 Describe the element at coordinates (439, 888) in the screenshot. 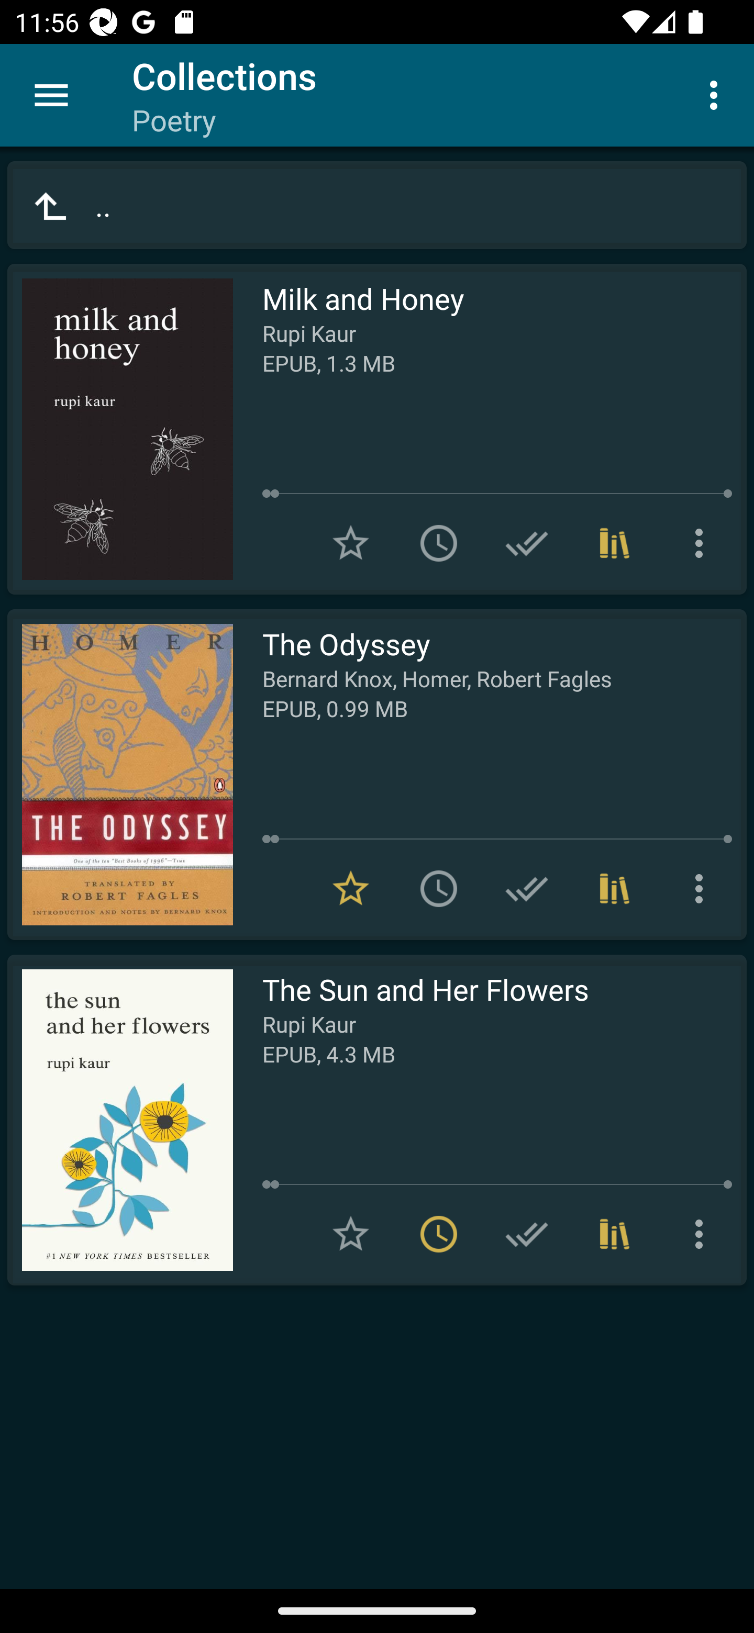

I see `Add to To read` at that location.